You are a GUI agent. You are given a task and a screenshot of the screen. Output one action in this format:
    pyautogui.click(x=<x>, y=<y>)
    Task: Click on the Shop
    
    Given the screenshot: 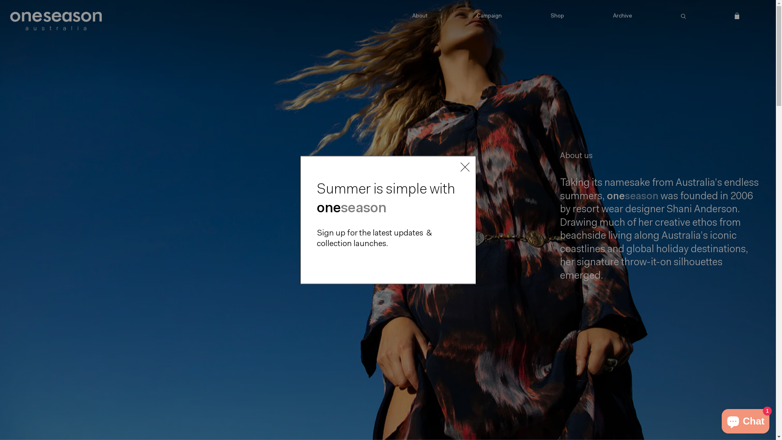 What is the action you would take?
    pyautogui.click(x=557, y=18)
    